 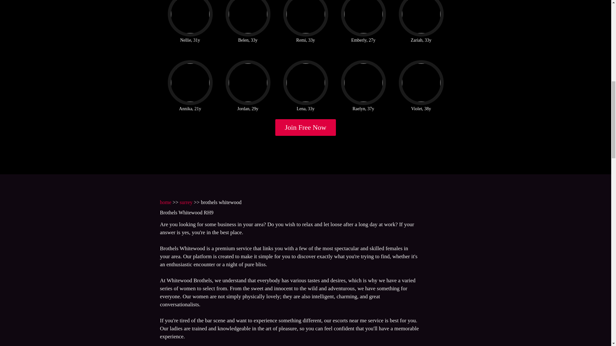 What do you see at coordinates (306, 128) in the screenshot?
I see `Join` at bounding box center [306, 128].